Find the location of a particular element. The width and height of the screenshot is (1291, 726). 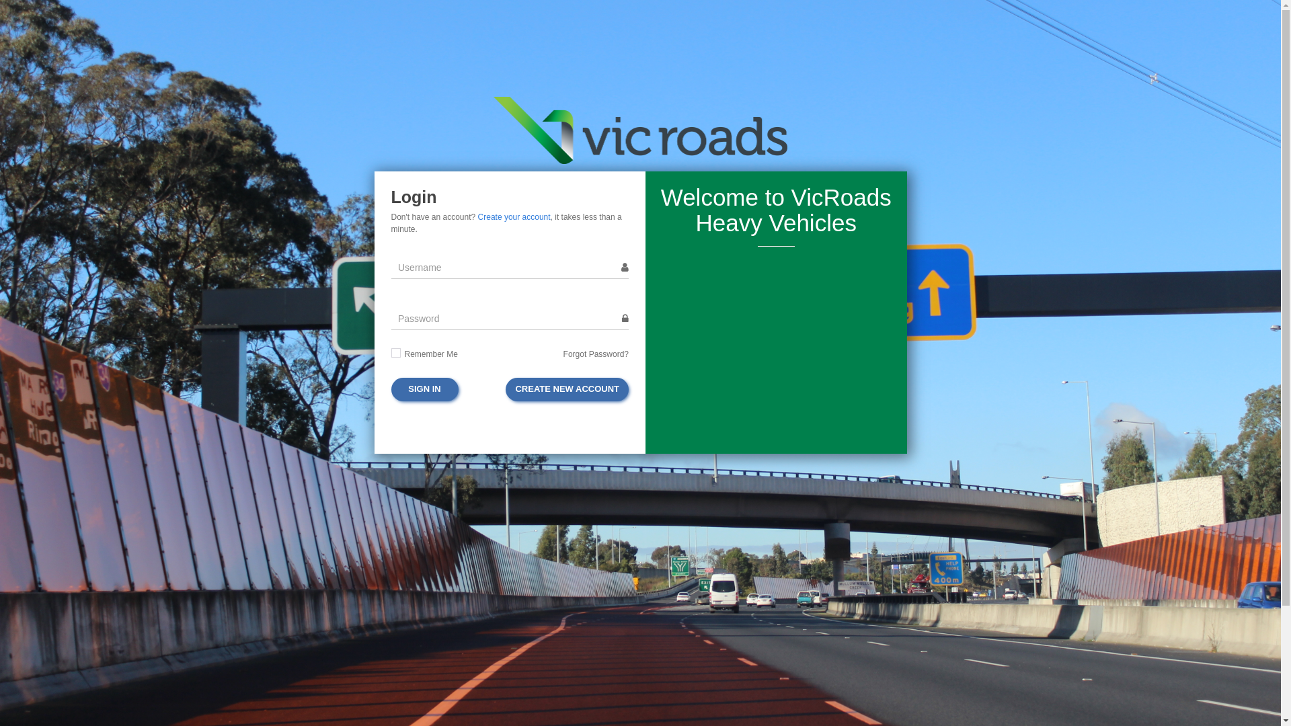

VicRoads Heavy Vehicles is located at coordinates (641, 130).